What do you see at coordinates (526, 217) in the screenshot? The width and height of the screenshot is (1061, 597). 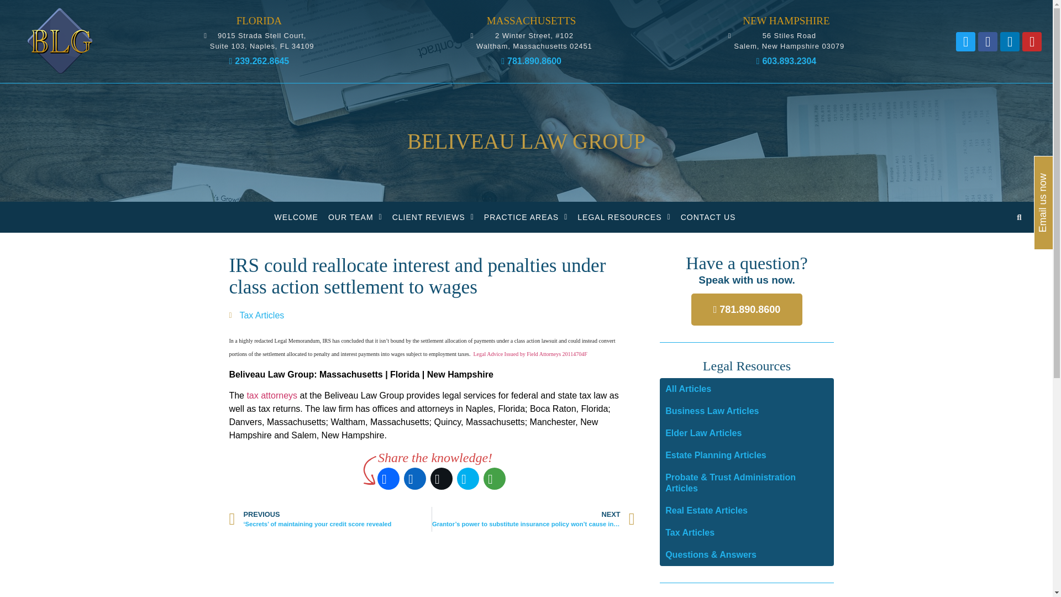 I see `LinkedIn` at bounding box center [526, 217].